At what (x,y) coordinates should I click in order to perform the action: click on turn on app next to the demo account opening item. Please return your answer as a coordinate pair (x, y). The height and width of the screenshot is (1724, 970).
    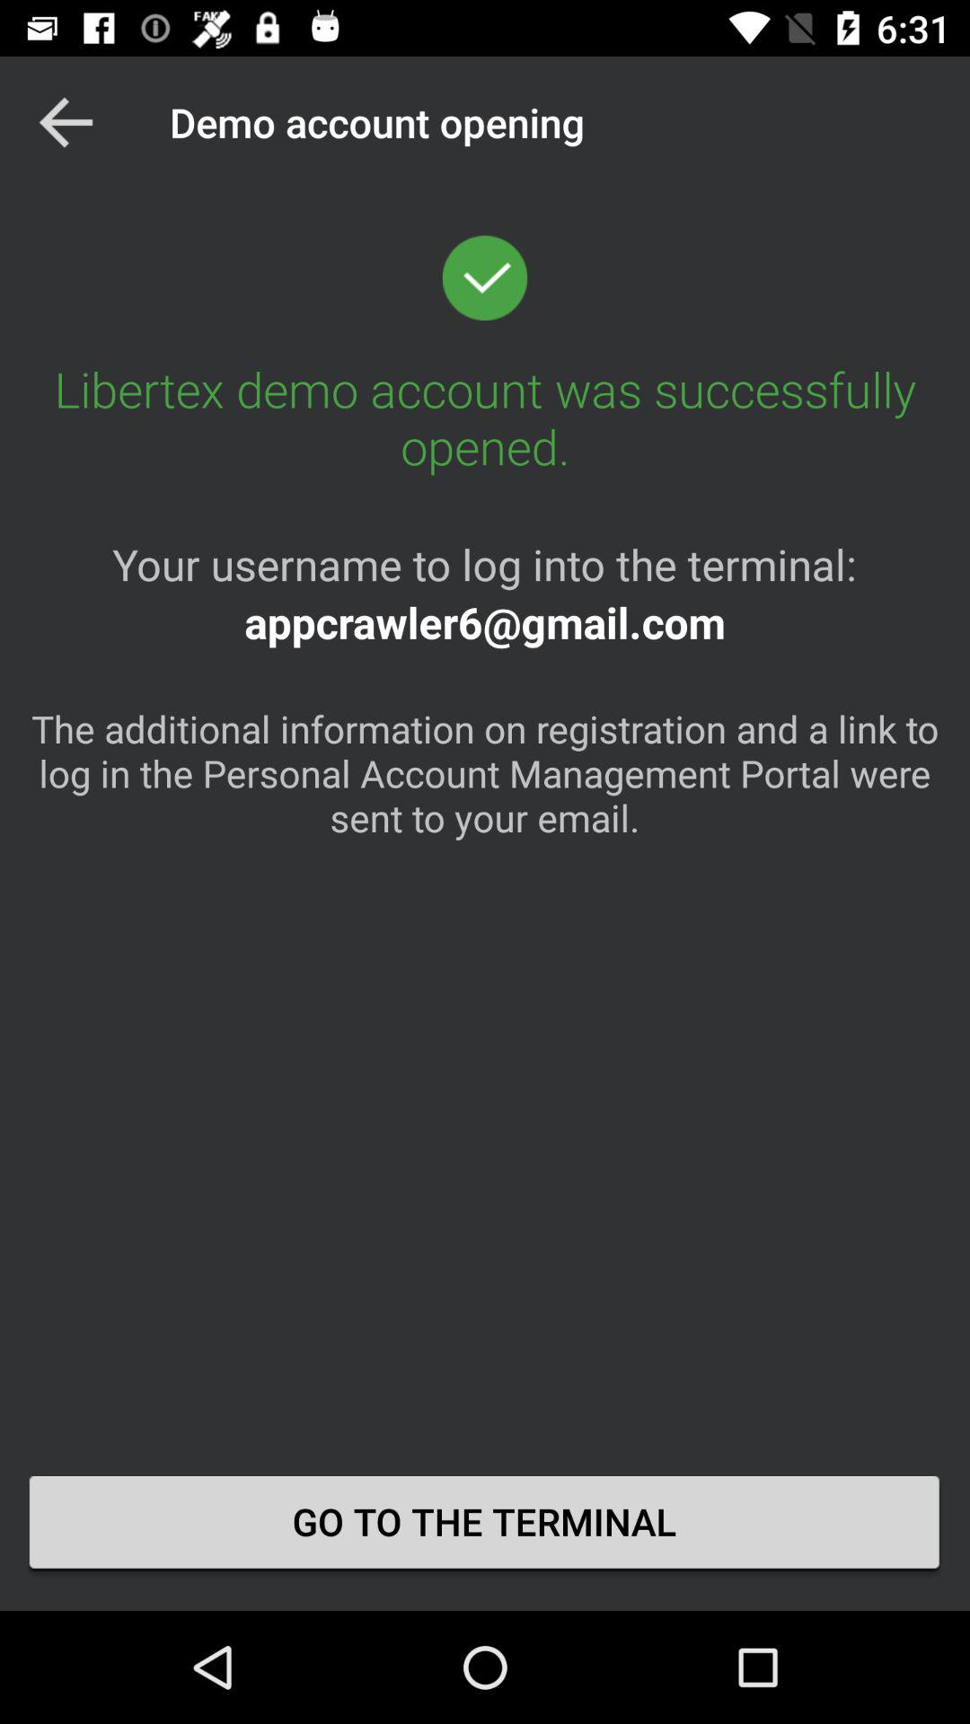
    Looking at the image, I should click on (66, 122).